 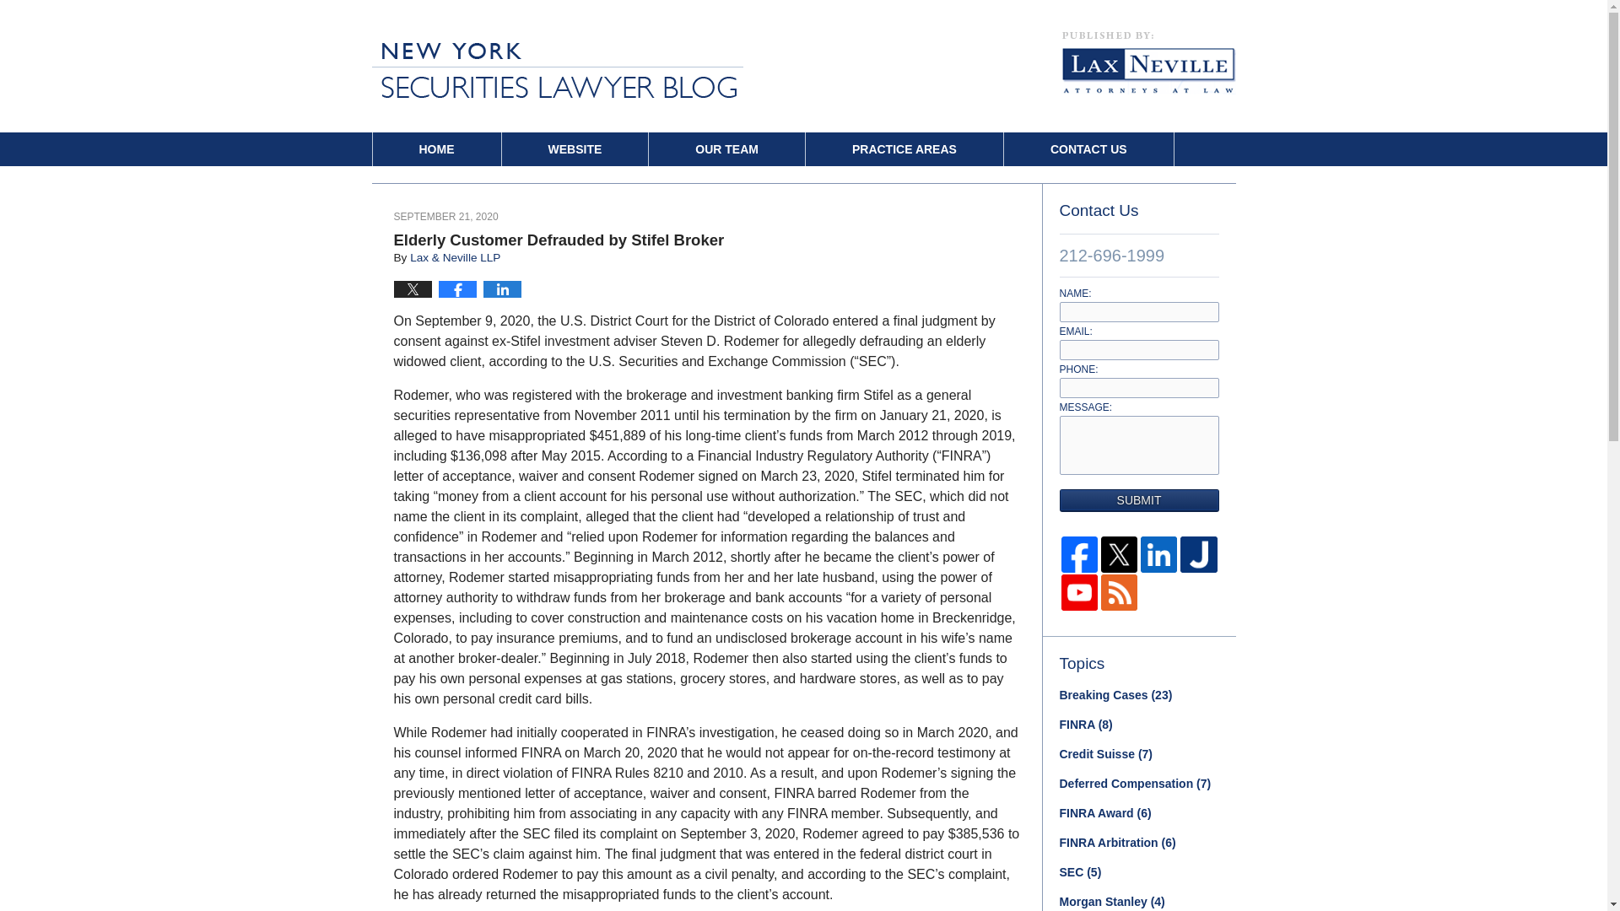 I want to click on Feed, so click(x=1119, y=592).